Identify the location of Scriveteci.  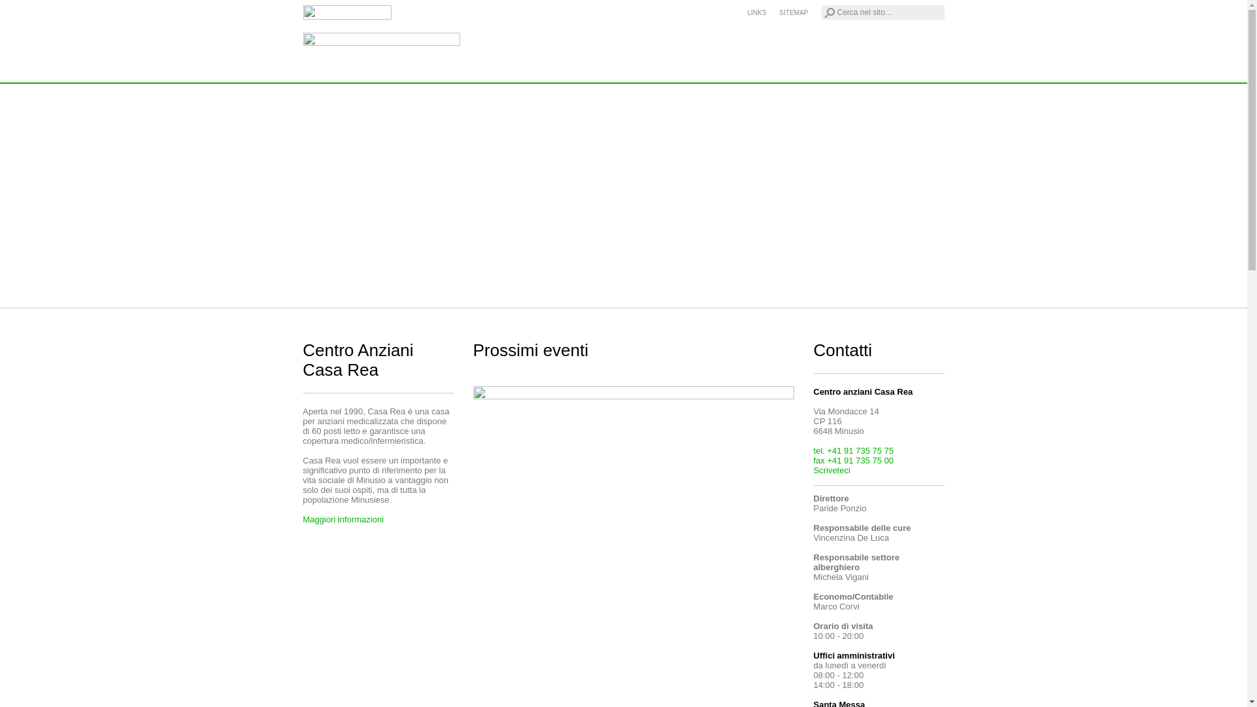
(831, 470).